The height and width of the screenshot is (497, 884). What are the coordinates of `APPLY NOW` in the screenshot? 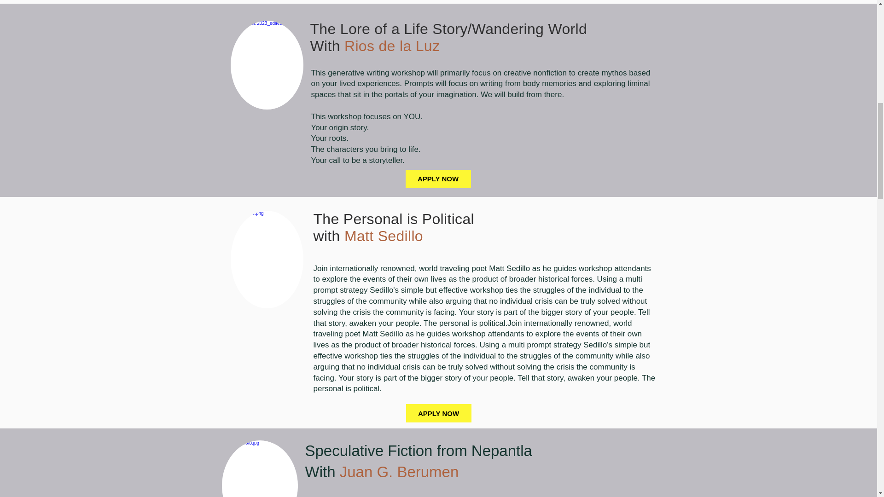 It's located at (395, 227).